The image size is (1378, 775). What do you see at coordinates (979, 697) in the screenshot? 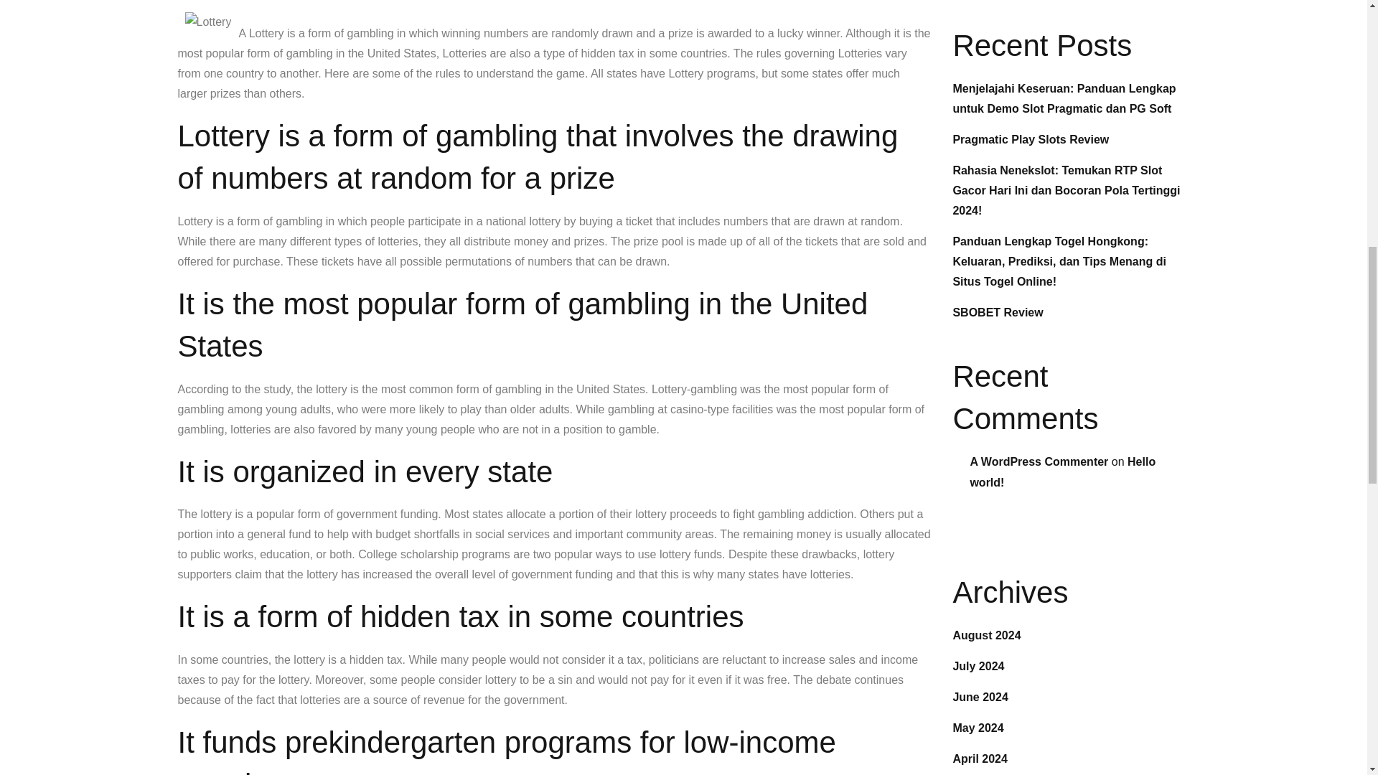
I see `June 2024` at bounding box center [979, 697].